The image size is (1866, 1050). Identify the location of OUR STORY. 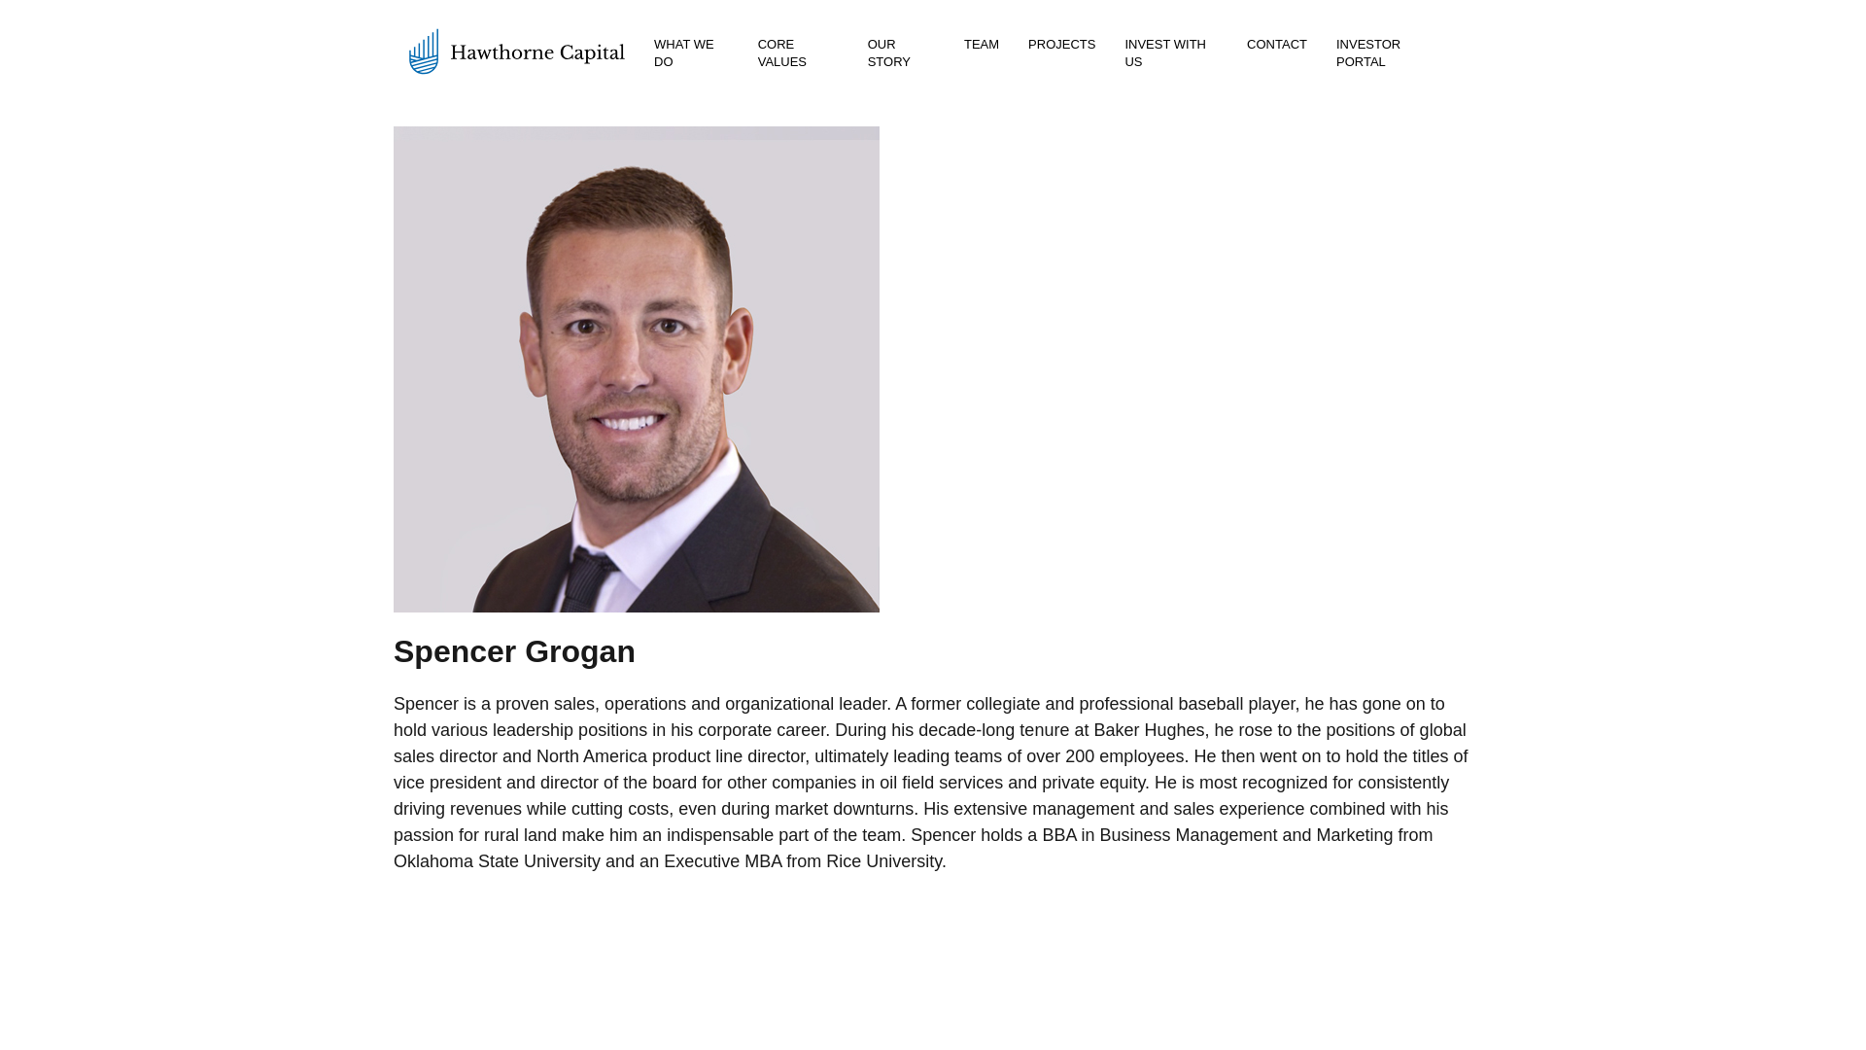
(904, 52).